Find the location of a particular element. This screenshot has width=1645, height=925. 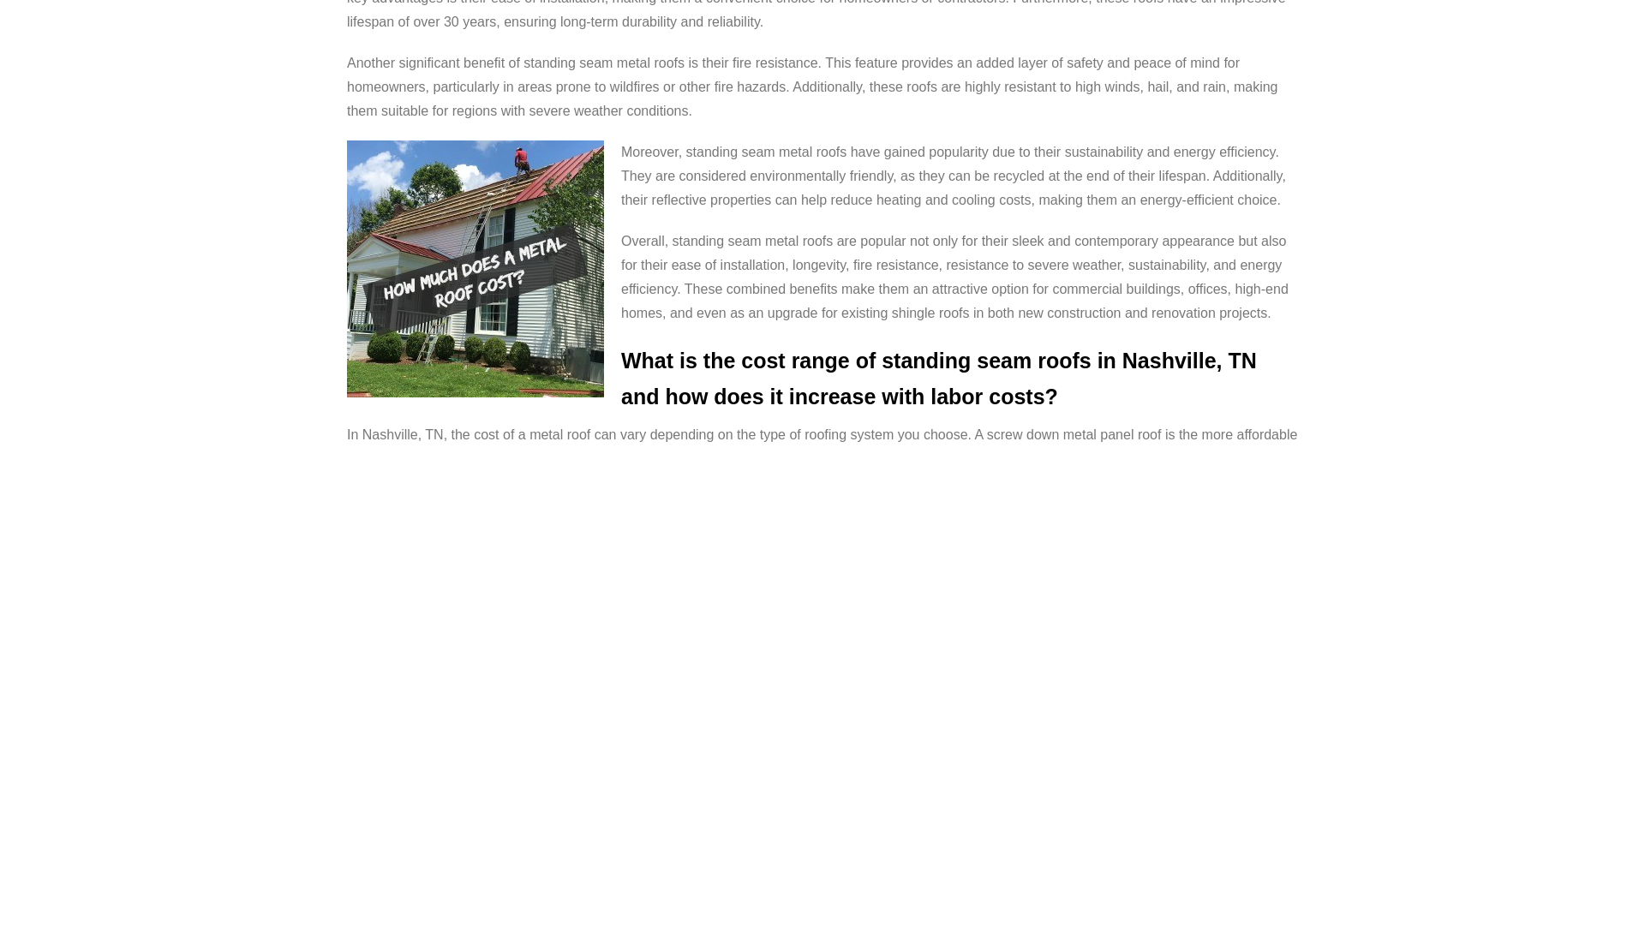

How-Much-Does-a-Metal-Roof-Cost - MidSouth Construction LLC is located at coordinates (475, 269).